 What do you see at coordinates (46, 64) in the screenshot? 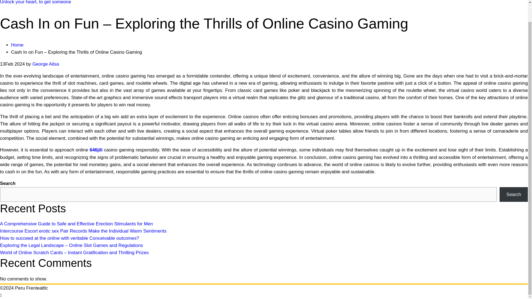
I see `George Ailsa` at bounding box center [46, 64].